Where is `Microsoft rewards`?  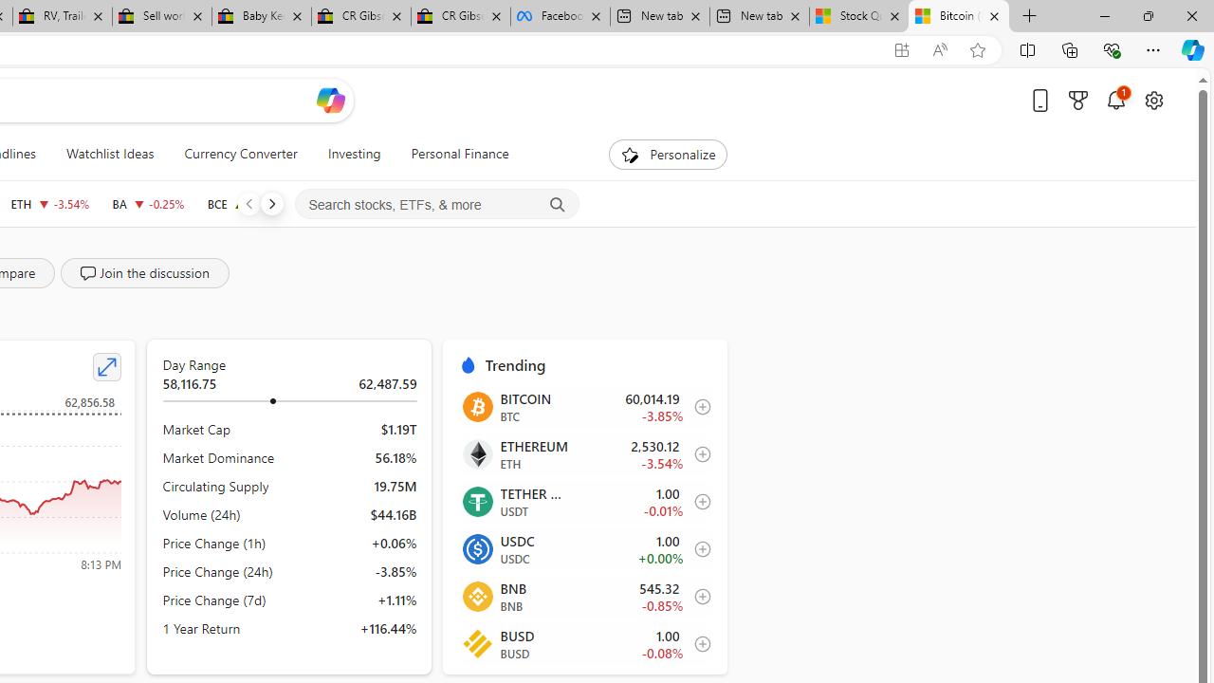
Microsoft rewards is located at coordinates (1078, 100).